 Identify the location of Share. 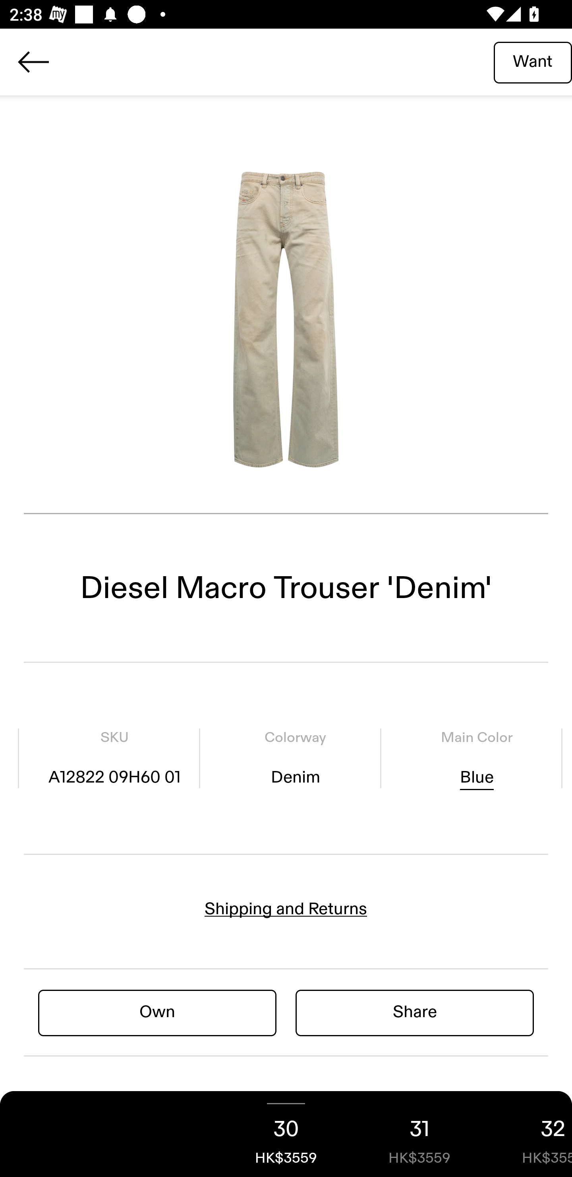
(415, 1012).